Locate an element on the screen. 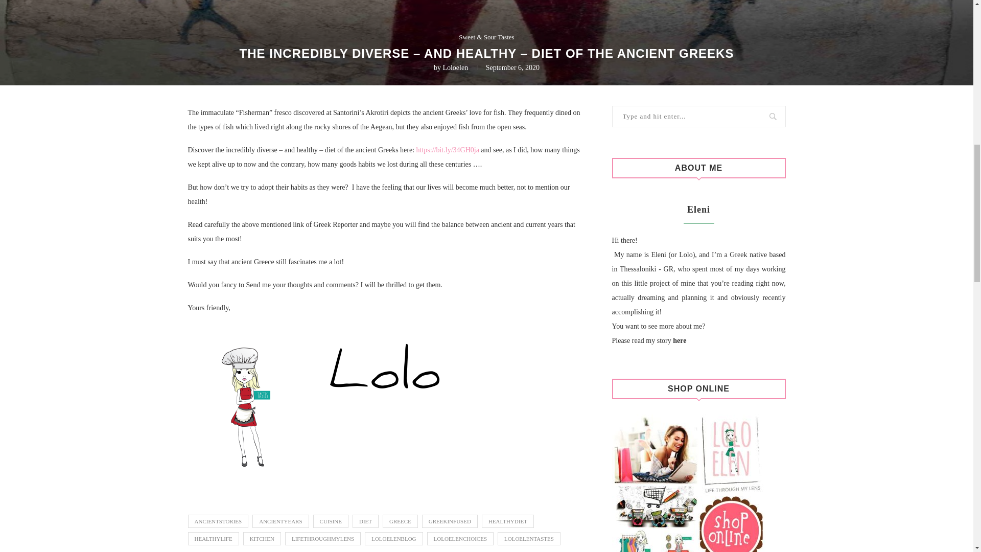 The width and height of the screenshot is (981, 552). GREECE is located at coordinates (400, 521).